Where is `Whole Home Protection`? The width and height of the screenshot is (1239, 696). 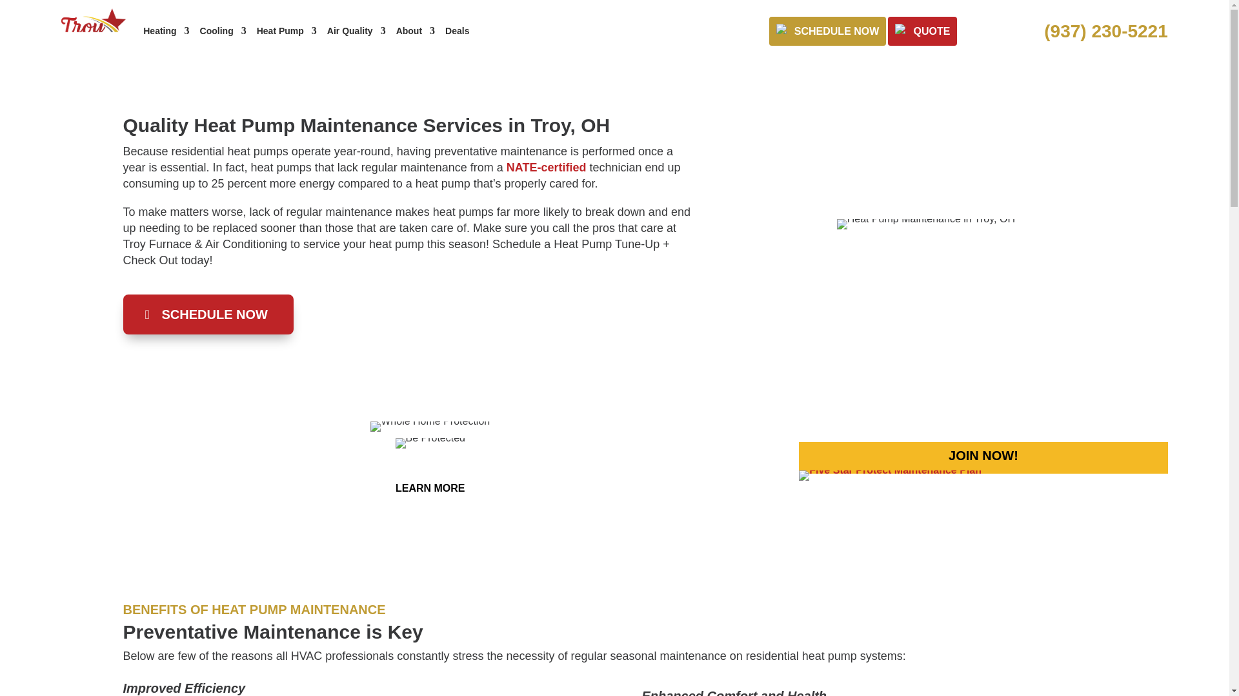
Whole Home Protection is located at coordinates (430, 427).